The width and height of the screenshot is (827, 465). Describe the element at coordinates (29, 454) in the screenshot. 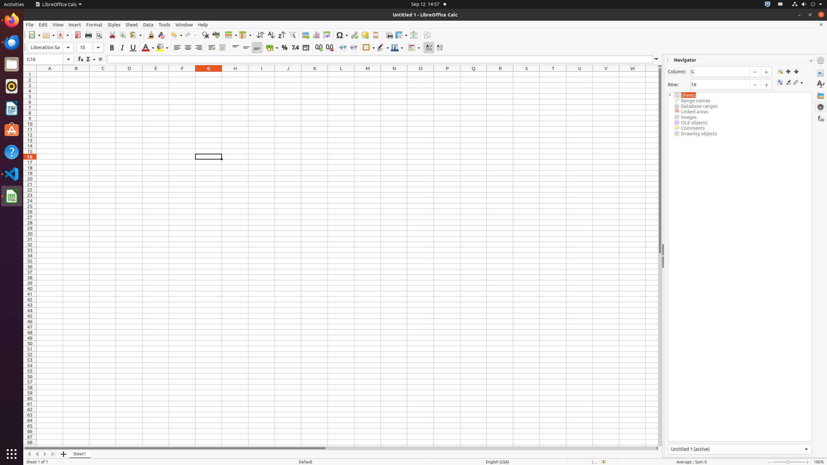

I see `Move To Home` at that location.